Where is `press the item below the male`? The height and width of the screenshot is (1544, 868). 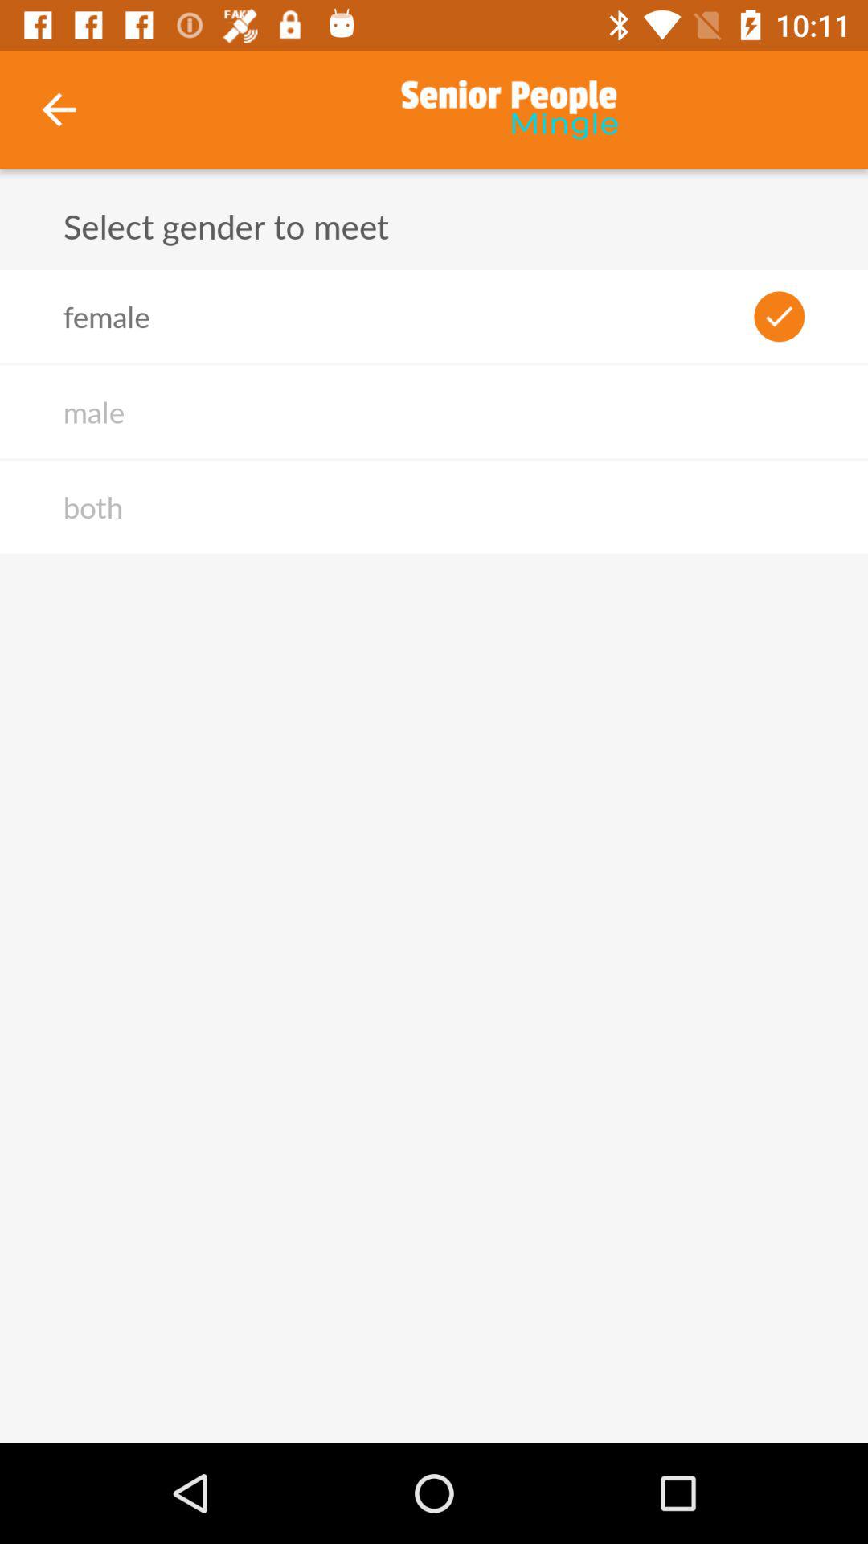 press the item below the male is located at coordinates (92, 507).